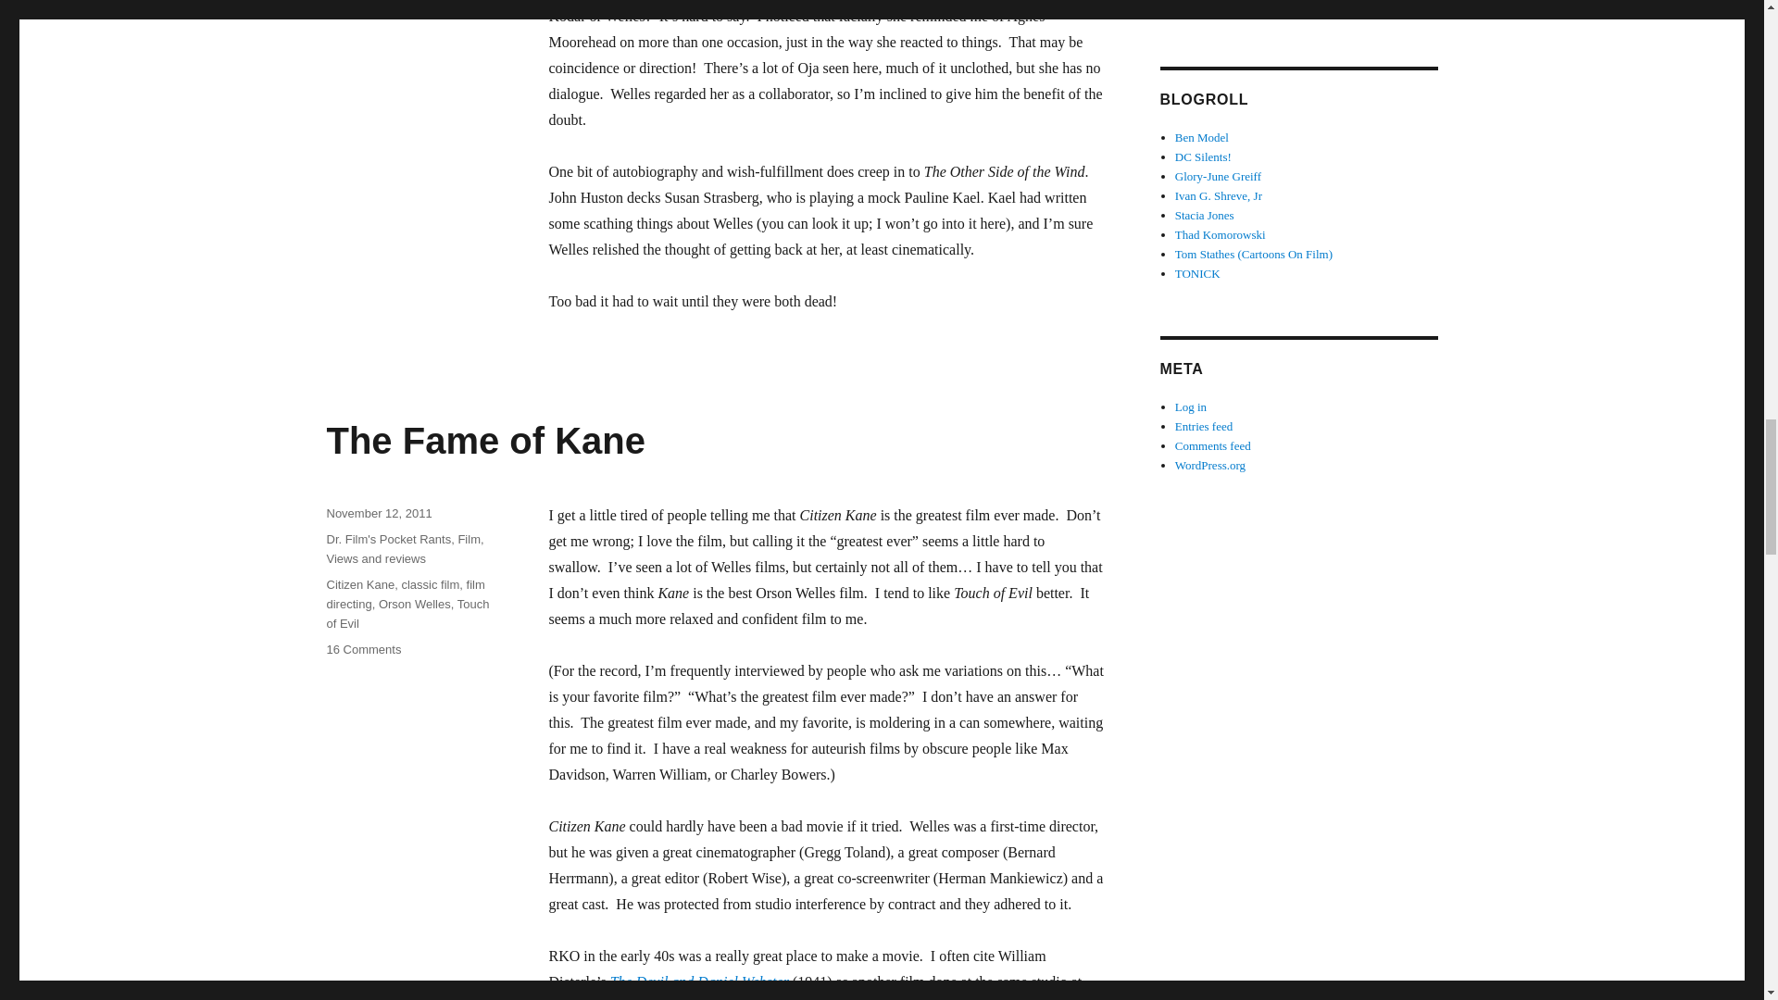 The width and height of the screenshot is (1778, 1000). Describe the element at coordinates (469, 539) in the screenshot. I see `Film` at that location.